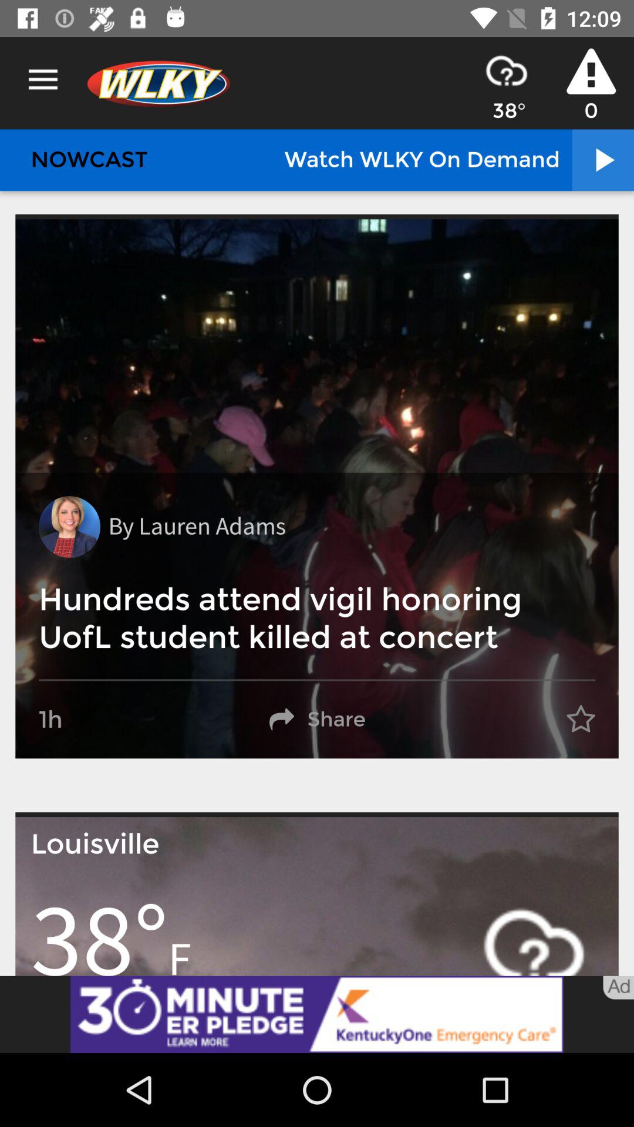 This screenshot has height=1127, width=634. I want to click on click on the symbol at the top right corner of the page, so click(591, 72).